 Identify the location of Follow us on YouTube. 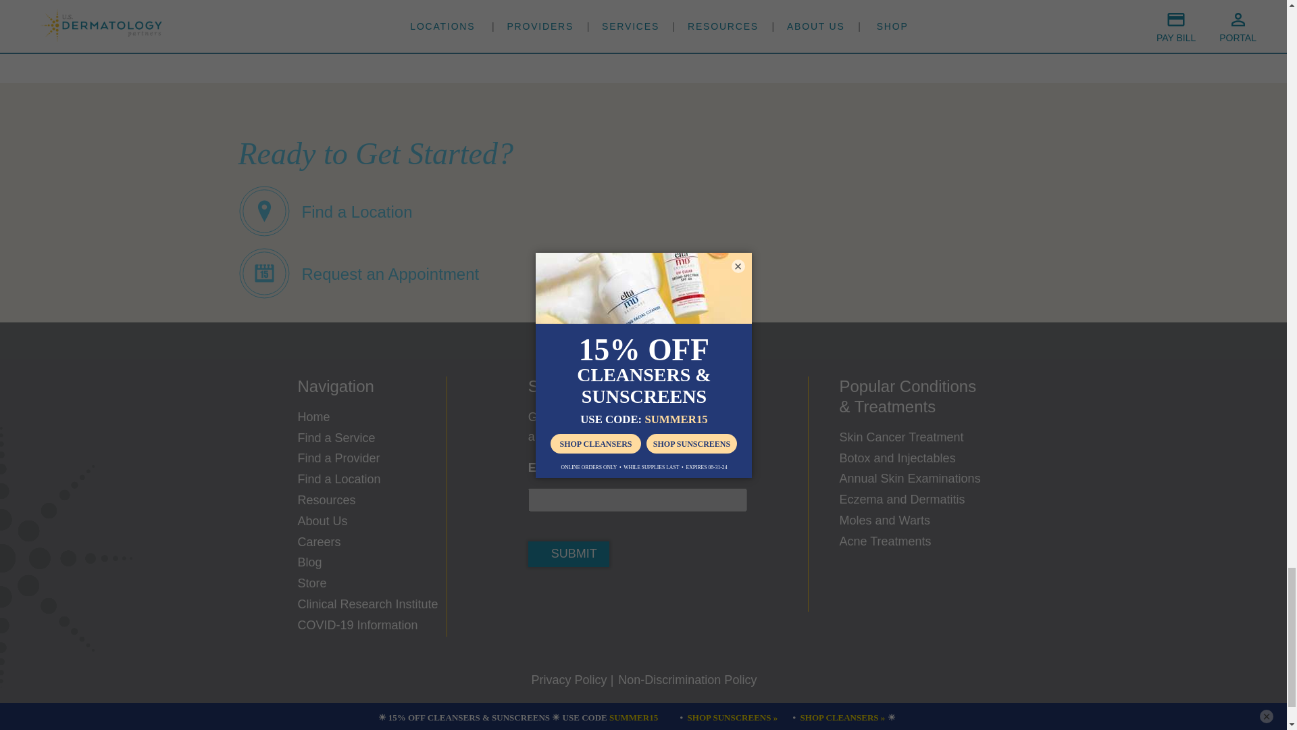
(665, 598).